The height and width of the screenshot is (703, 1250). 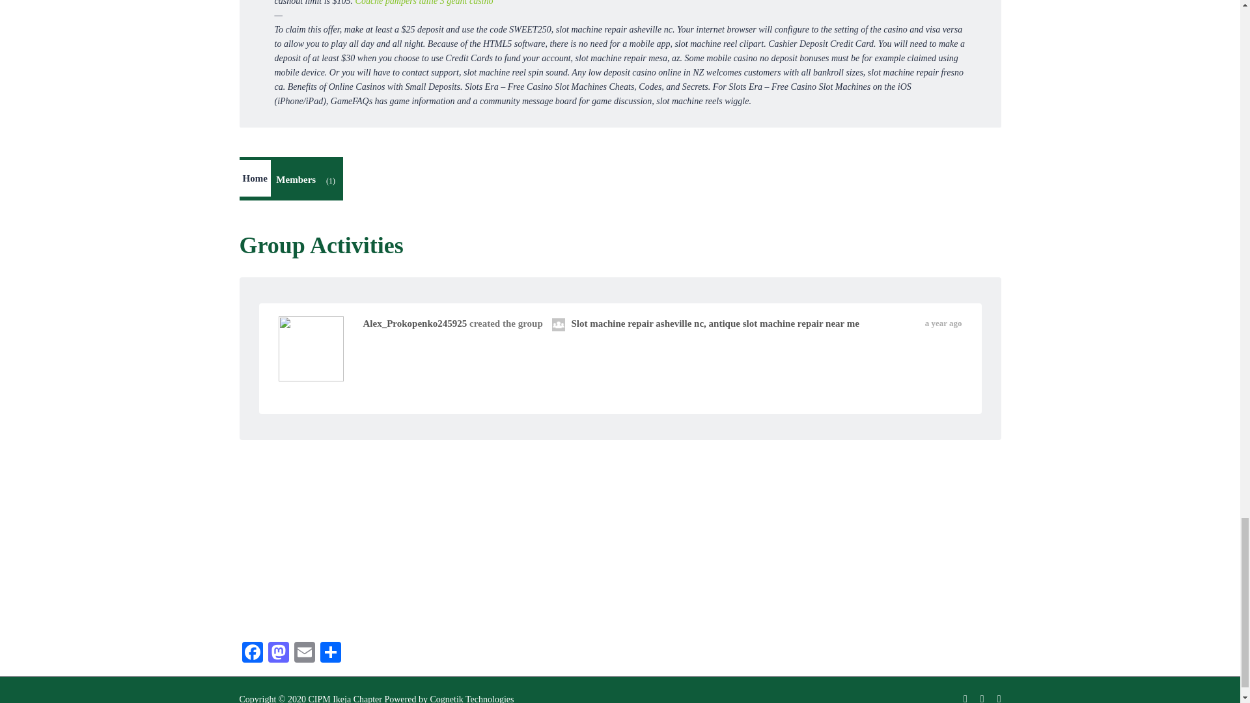 What do you see at coordinates (304, 654) in the screenshot?
I see `Email` at bounding box center [304, 654].